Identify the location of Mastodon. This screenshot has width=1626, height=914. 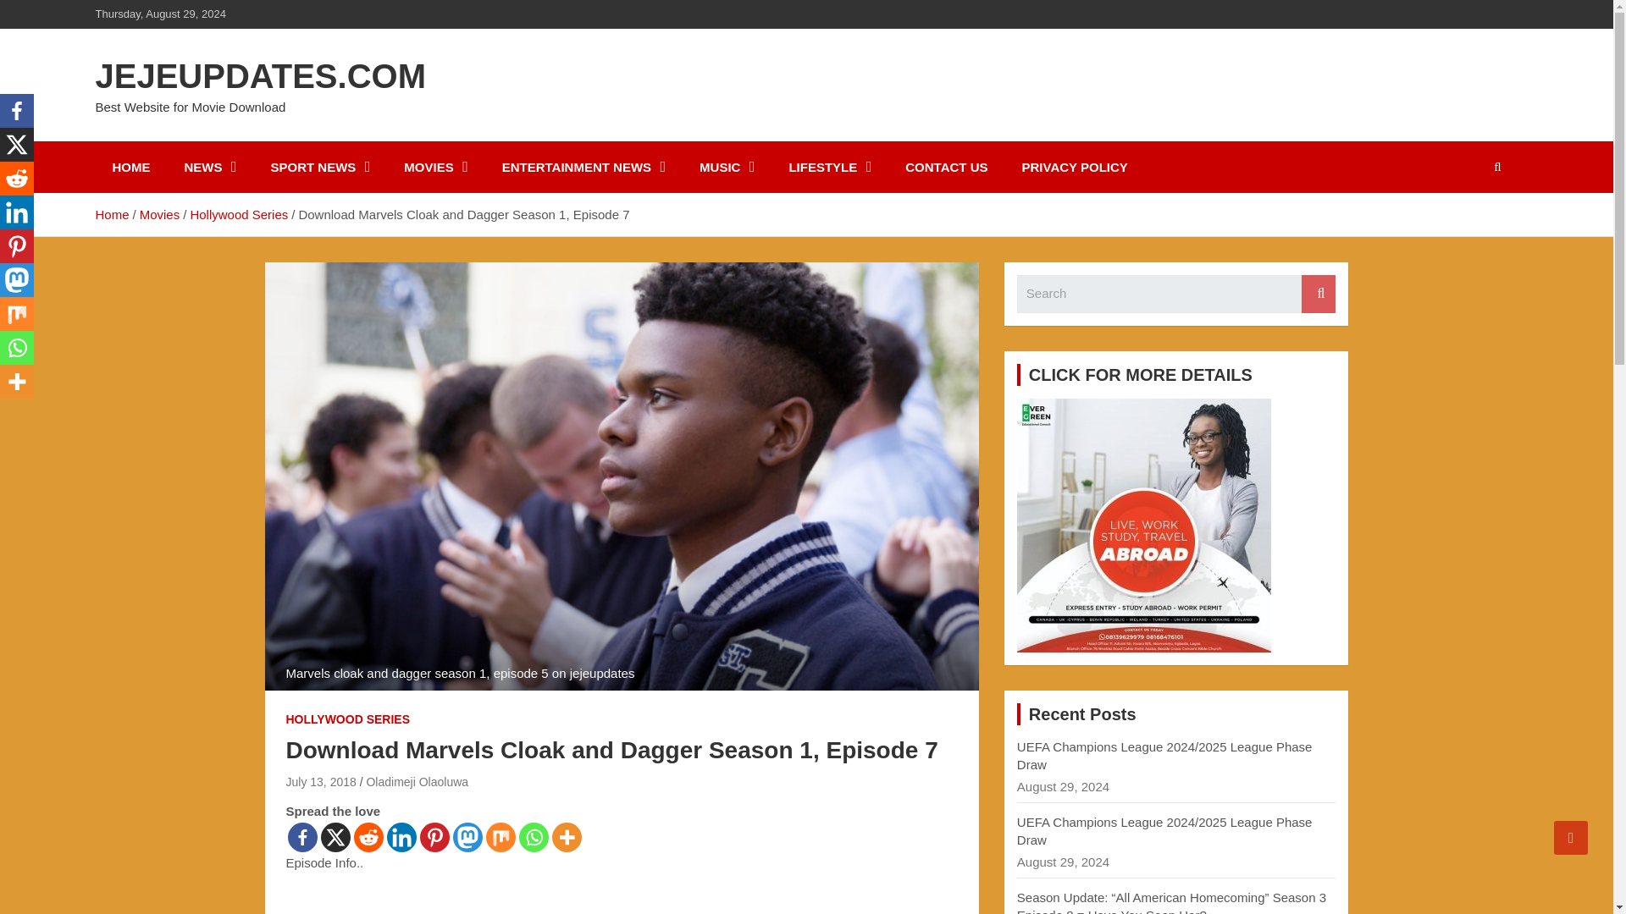
(17, 280).